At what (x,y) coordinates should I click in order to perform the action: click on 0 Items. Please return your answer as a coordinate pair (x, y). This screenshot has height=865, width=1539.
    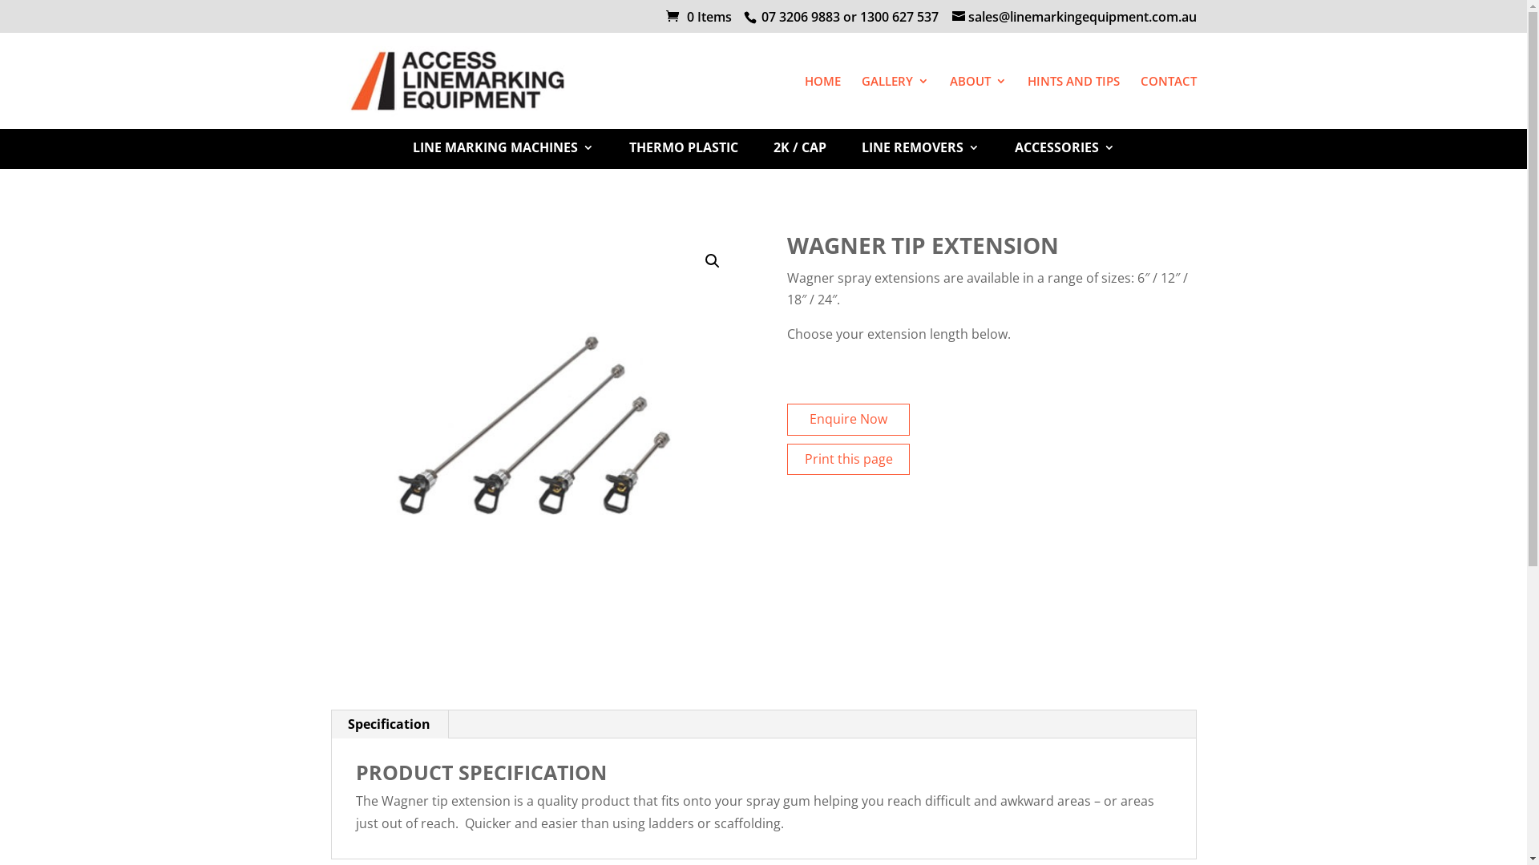
    Looking at the image, I should click on (698, 17).